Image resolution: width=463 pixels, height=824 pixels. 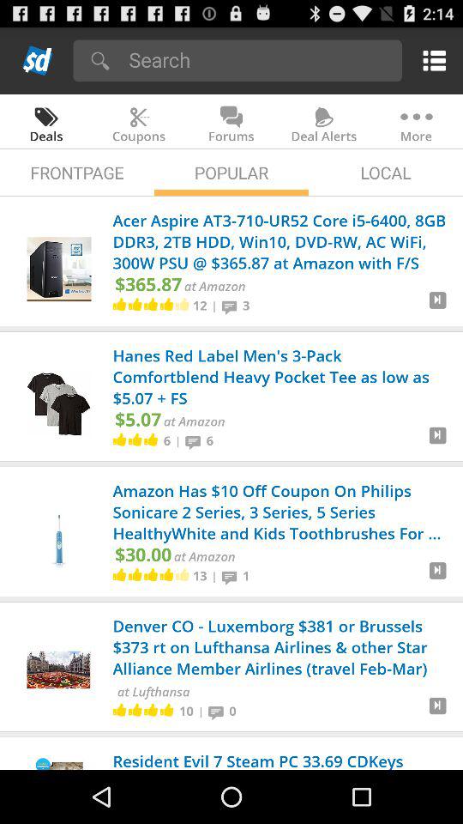 I want to click on main home screen, so click(x=38, y=60).